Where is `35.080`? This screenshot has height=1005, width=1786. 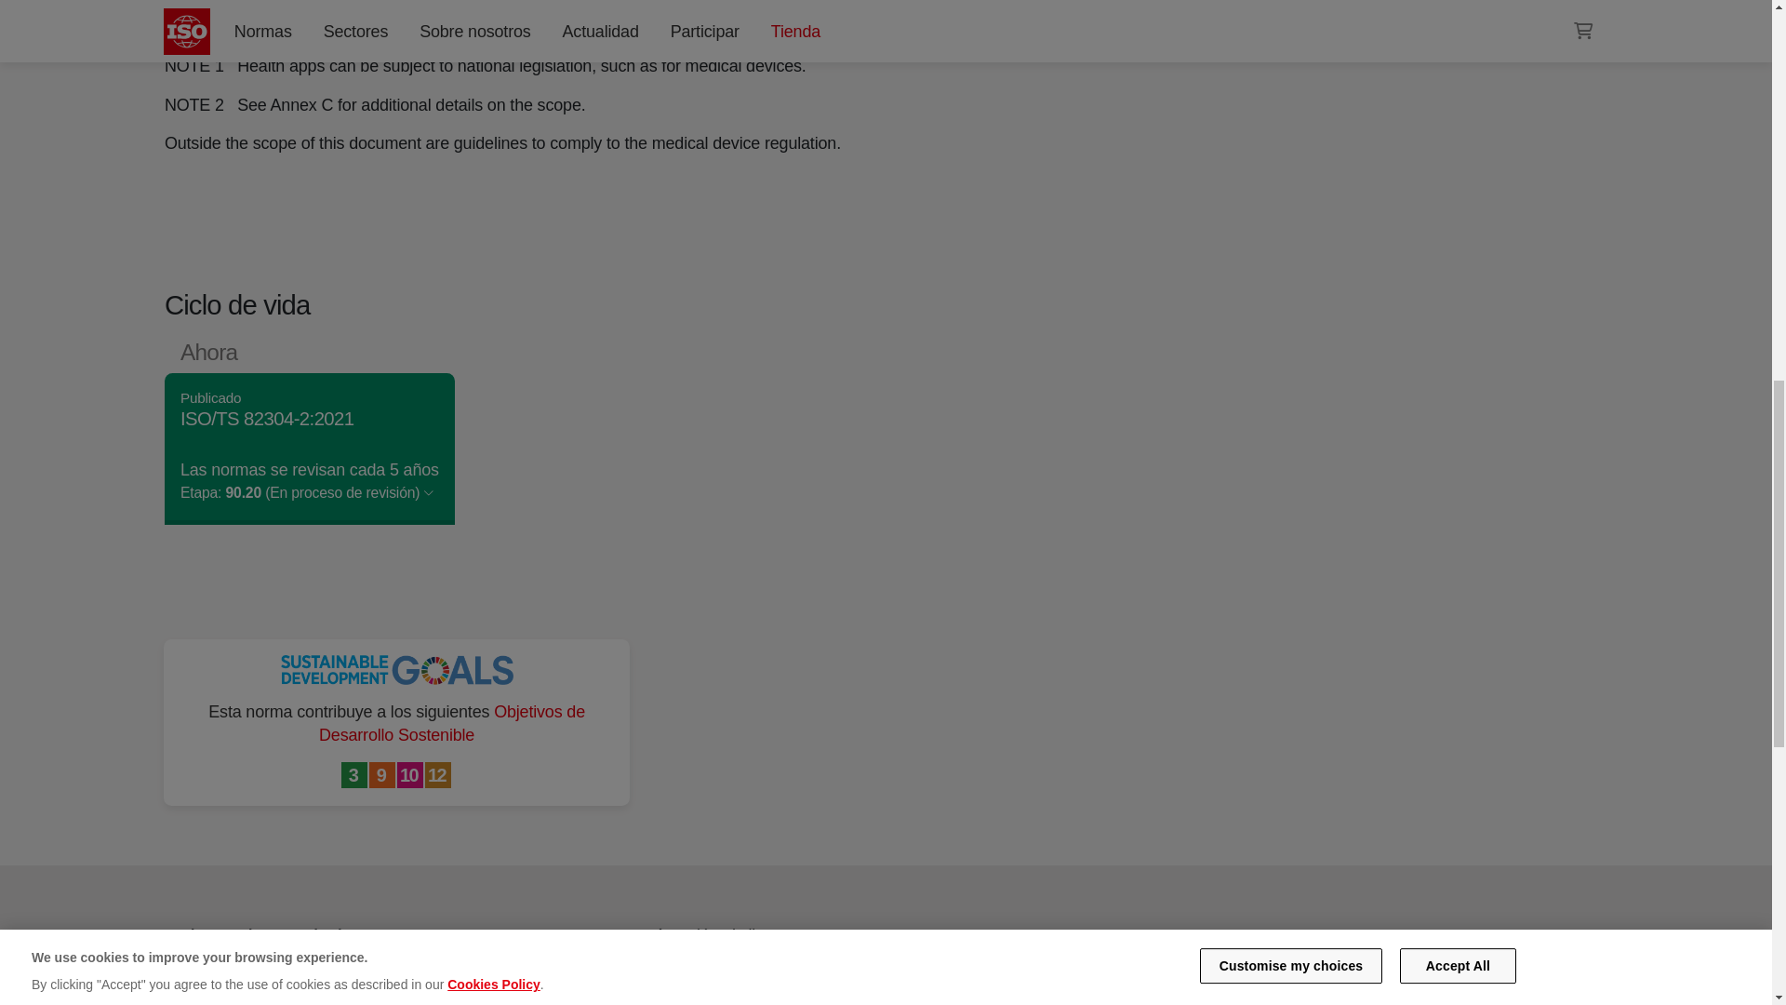
35.080 is located at coordinates (1212, 2).